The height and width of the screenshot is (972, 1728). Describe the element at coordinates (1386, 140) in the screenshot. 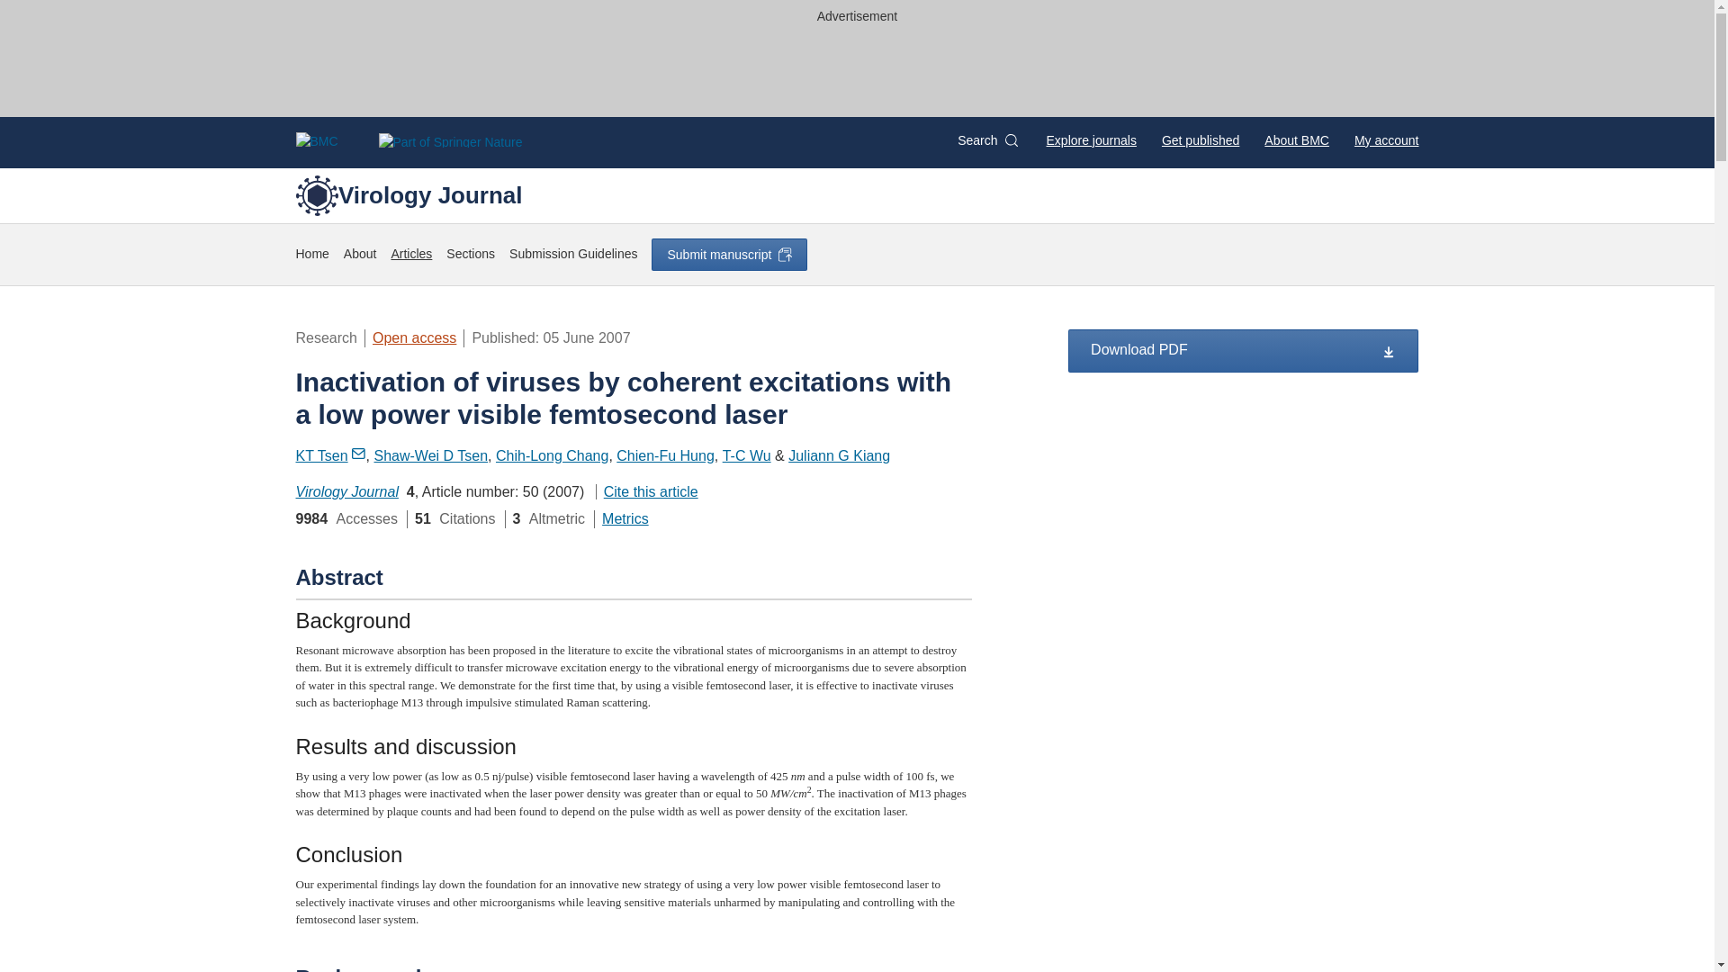

I see `My account` at that location.